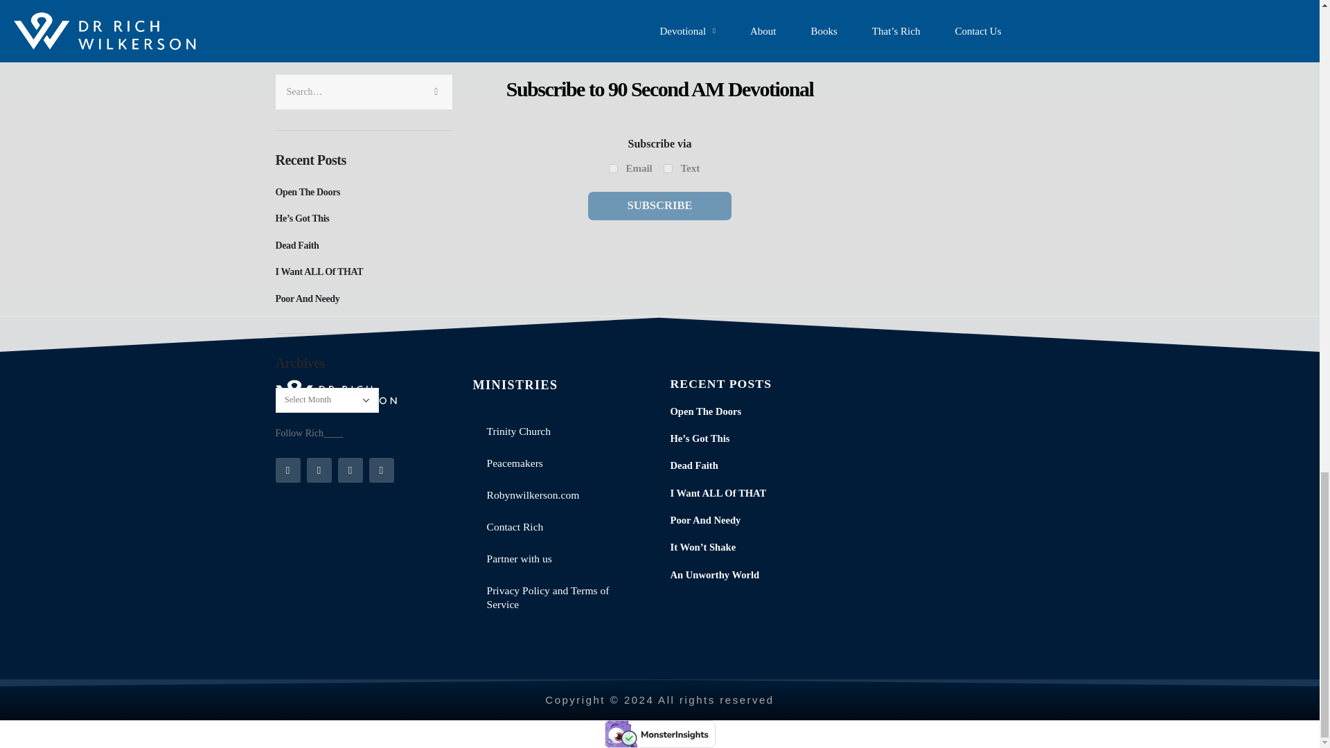 The height and width of the screenshot is (748, 1330). What do you see at coordinates (614, 168) in the screenshot?
I see `Email` at bounding box center [614, 168].